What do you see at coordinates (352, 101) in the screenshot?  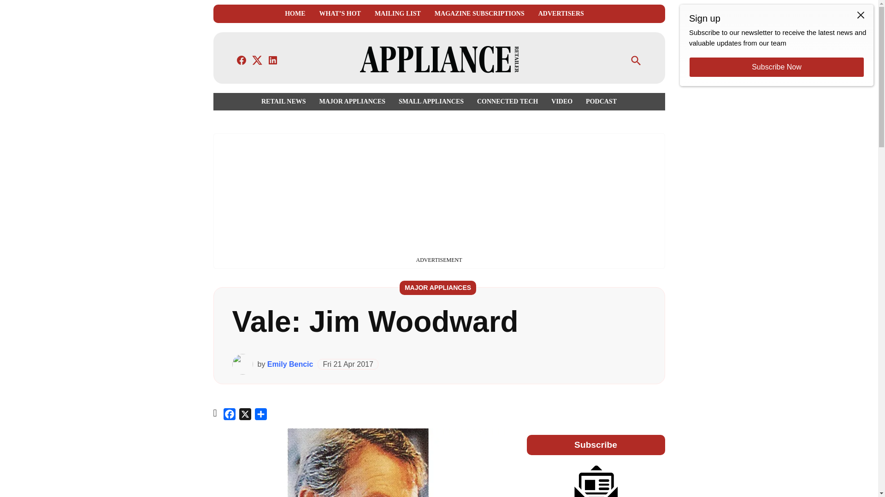 I see `MAJOR APPLIANCES` at bounding box center [352, 101].